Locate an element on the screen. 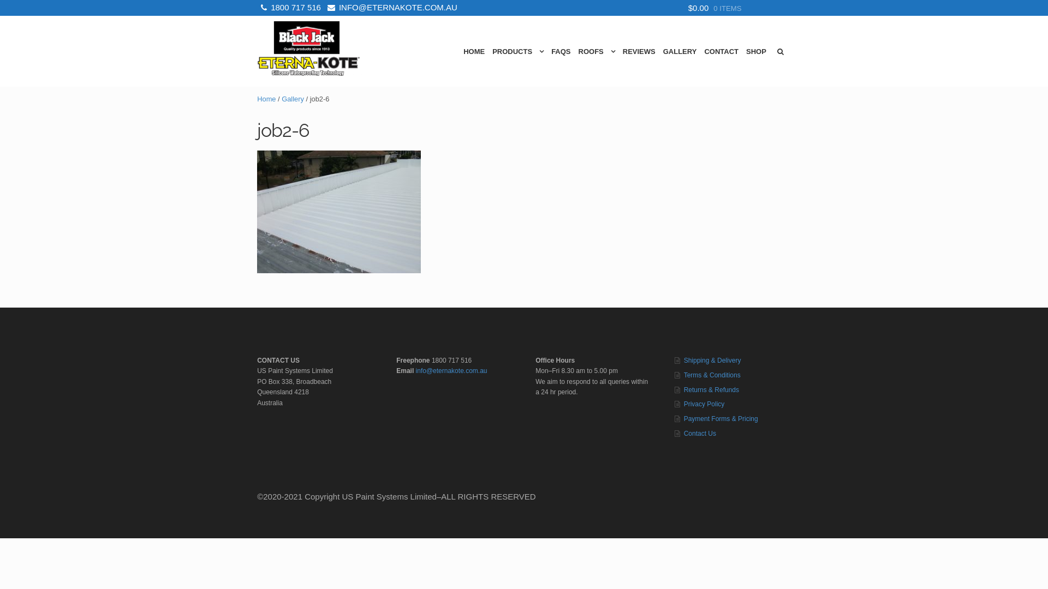 The image size is (1048, 589). GALLERY is located at coordinates (680, 51).